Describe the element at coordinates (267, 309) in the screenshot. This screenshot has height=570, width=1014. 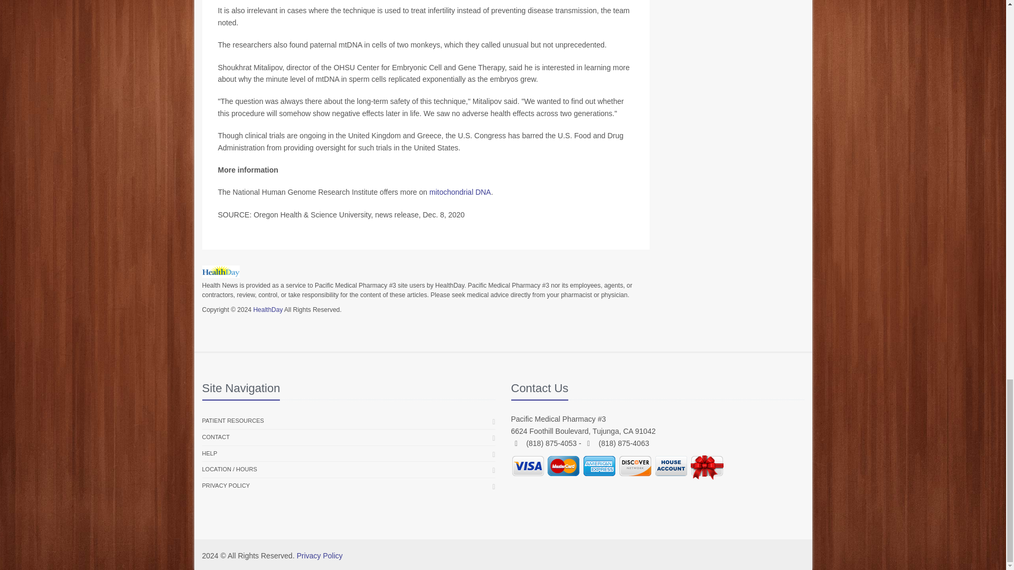
I see `HealthDay` at that location.